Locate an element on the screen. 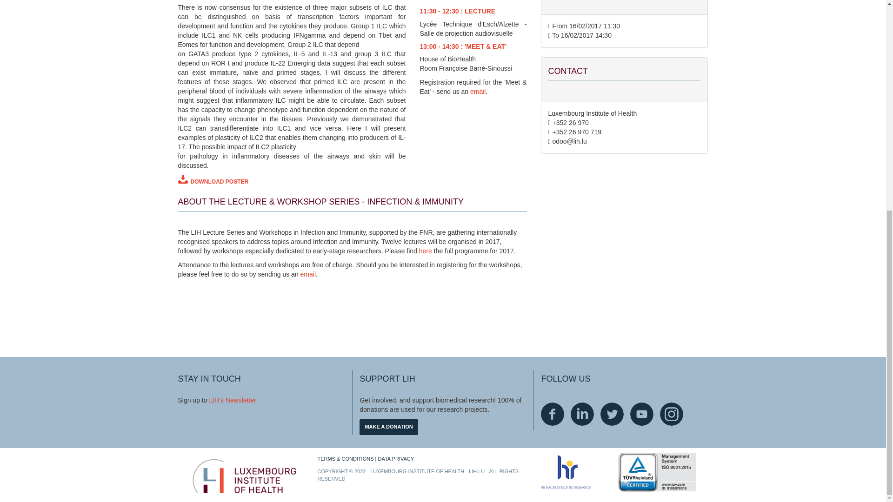 This screenshot has width=893, height=502. Facebook is located at coordinates (553, 414).